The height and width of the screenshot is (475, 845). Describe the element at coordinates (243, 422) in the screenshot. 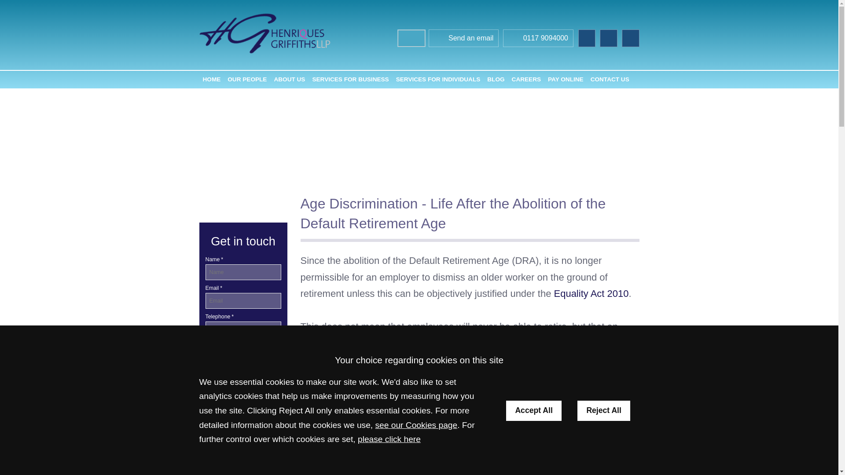

I see `Employment and HR` at that location.